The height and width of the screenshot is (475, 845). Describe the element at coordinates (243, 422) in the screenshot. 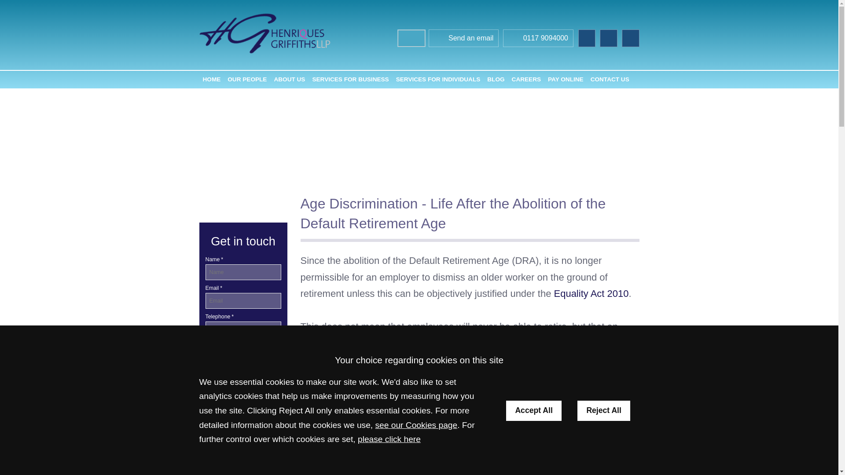

I see `Employment and HR` at that location.